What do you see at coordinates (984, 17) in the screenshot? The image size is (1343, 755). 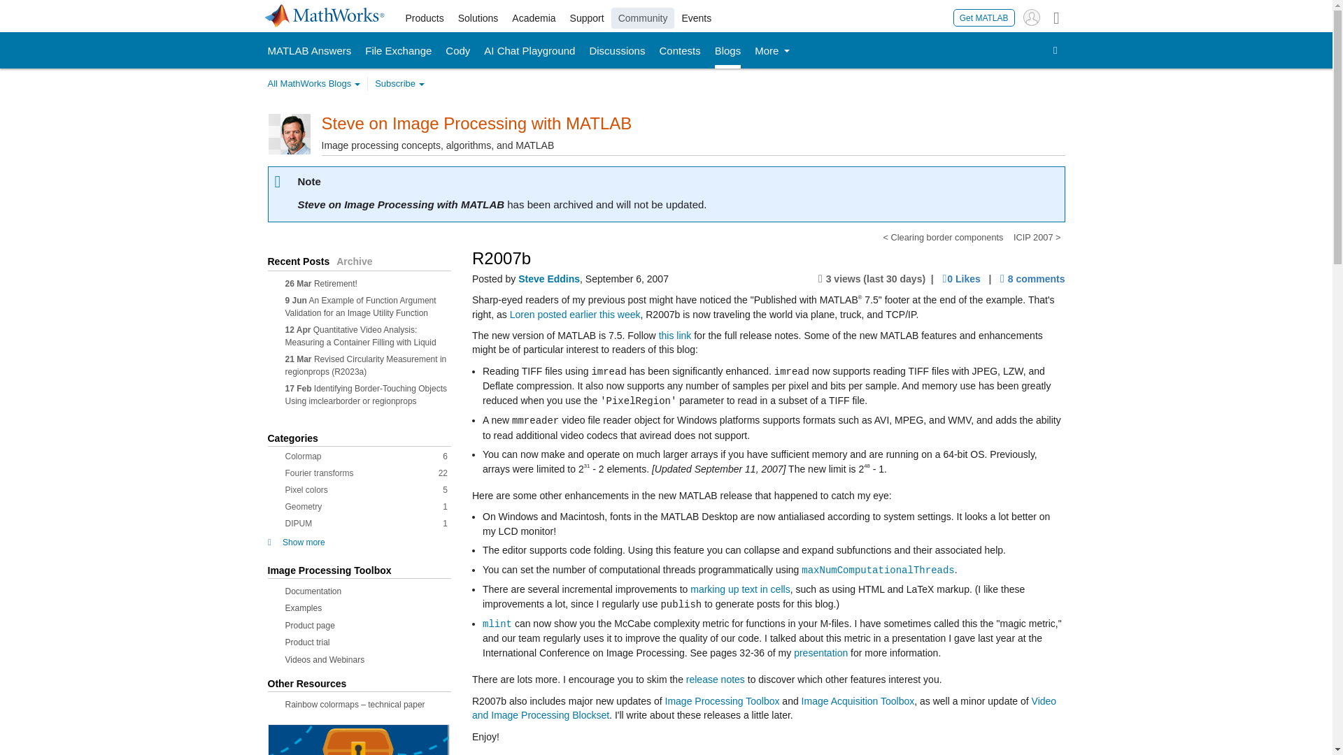 I see `Get MATLAB` at bounding box center [984, 17].